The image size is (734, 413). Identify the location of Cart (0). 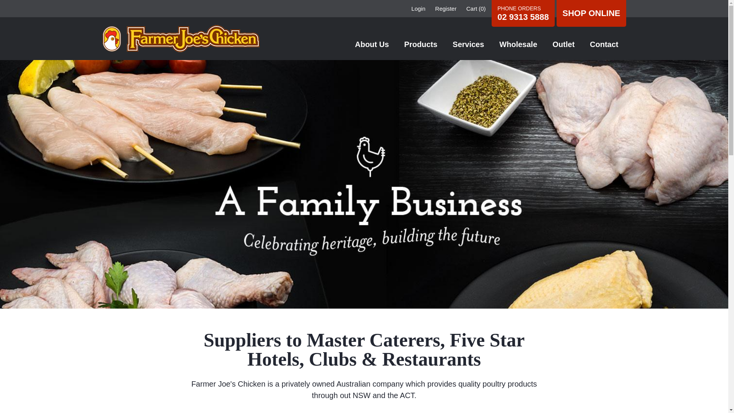
(476, 8).